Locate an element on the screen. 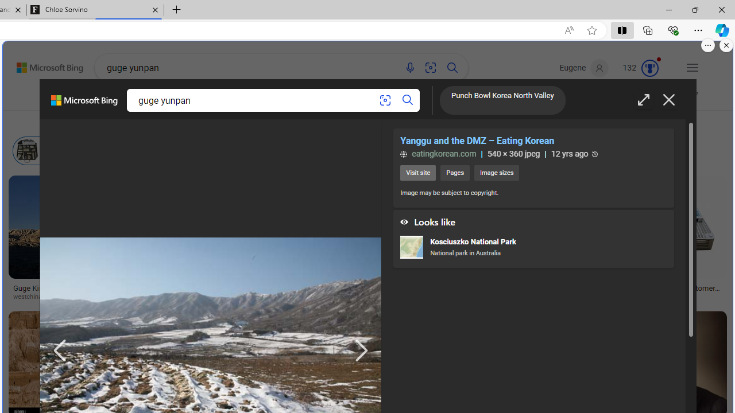  westchinago.com is located at coordinates (71, 297).